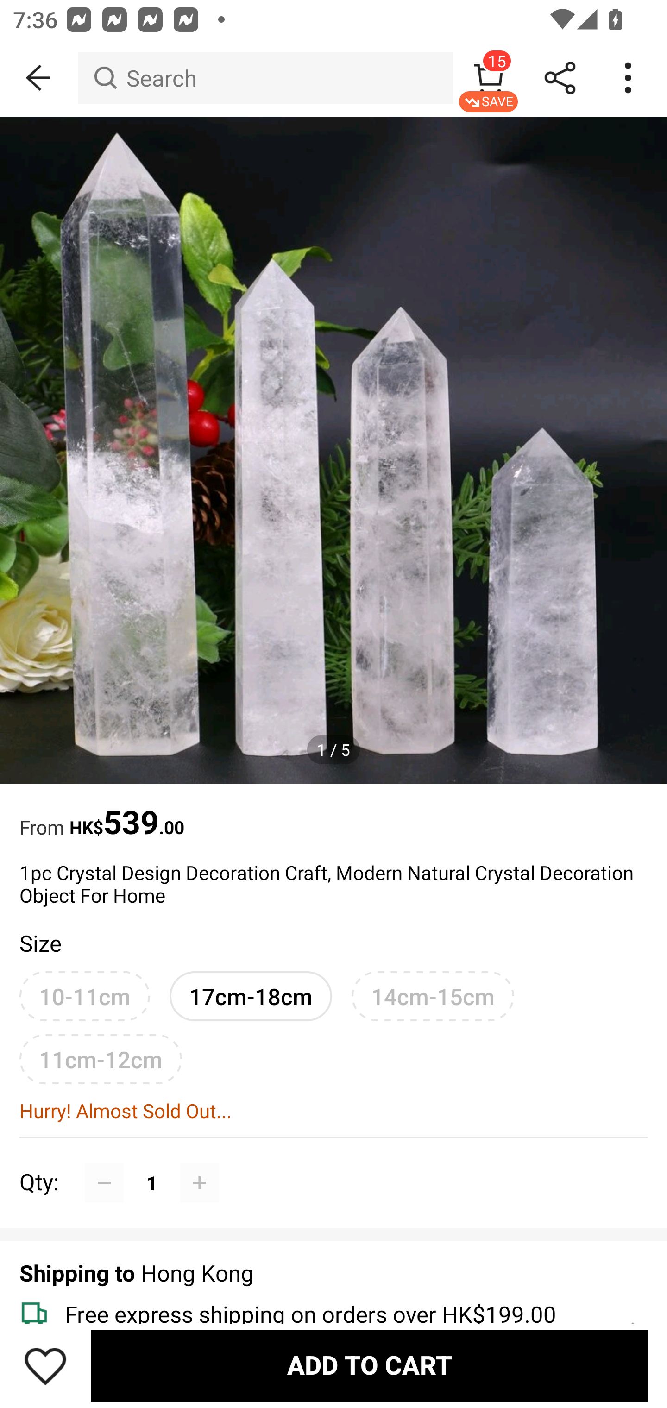 The width and height of the screenshot is (667, 1408). Describe the element at coordinates (333, 1110) in the screenshot. I see `Hurry! Almost Sold Out...` at that location.